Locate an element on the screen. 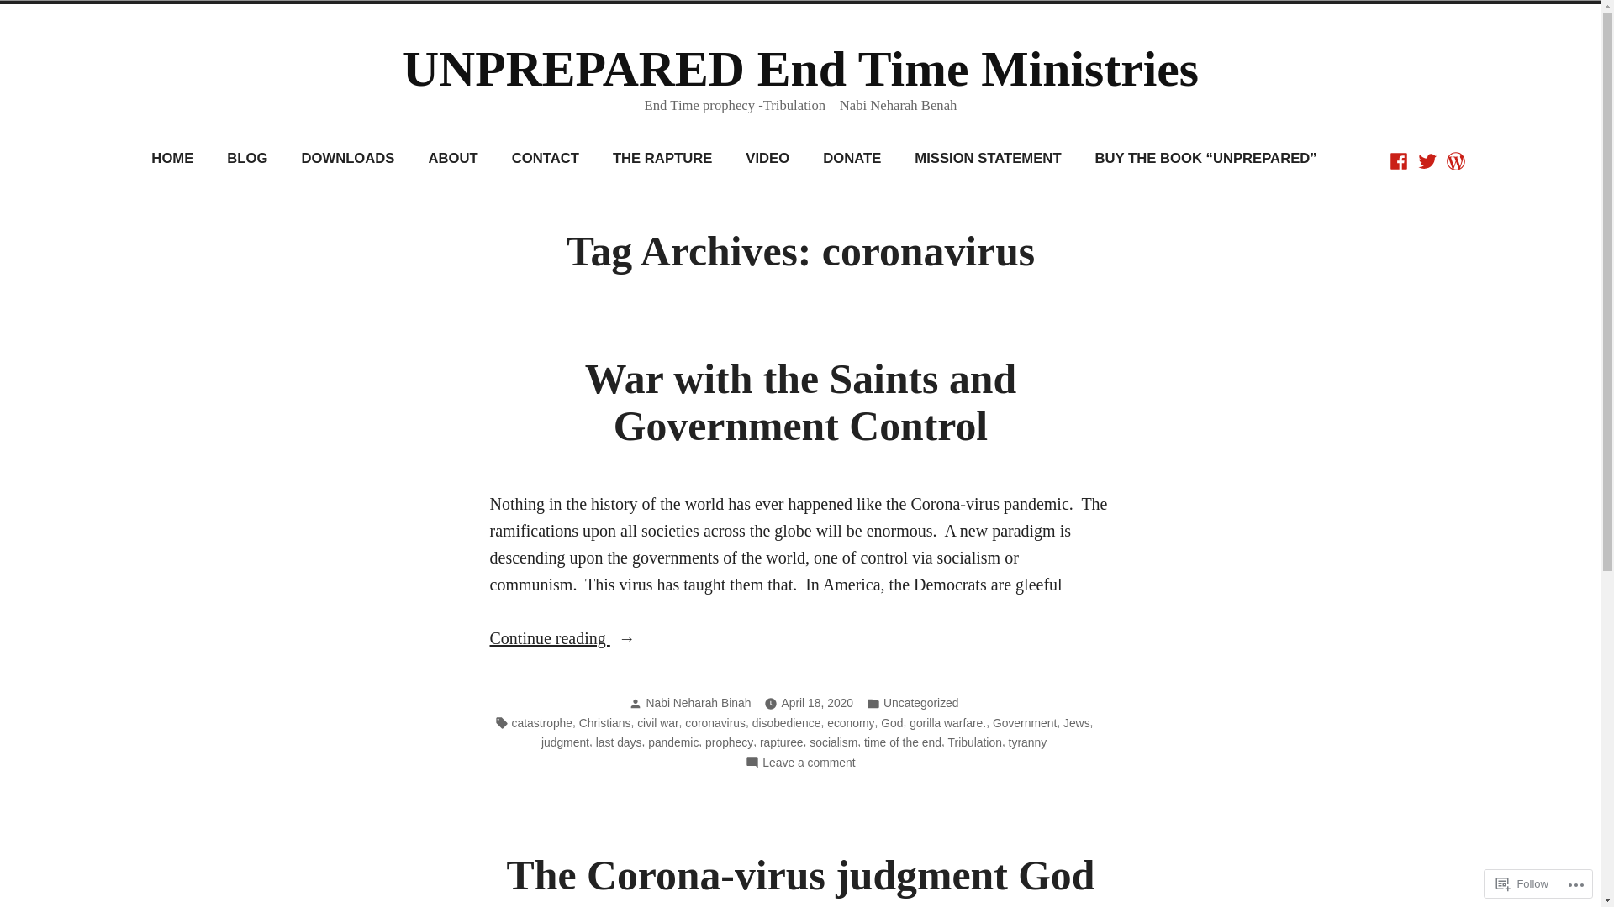  VIDEO is located at coordinates (767, 160).